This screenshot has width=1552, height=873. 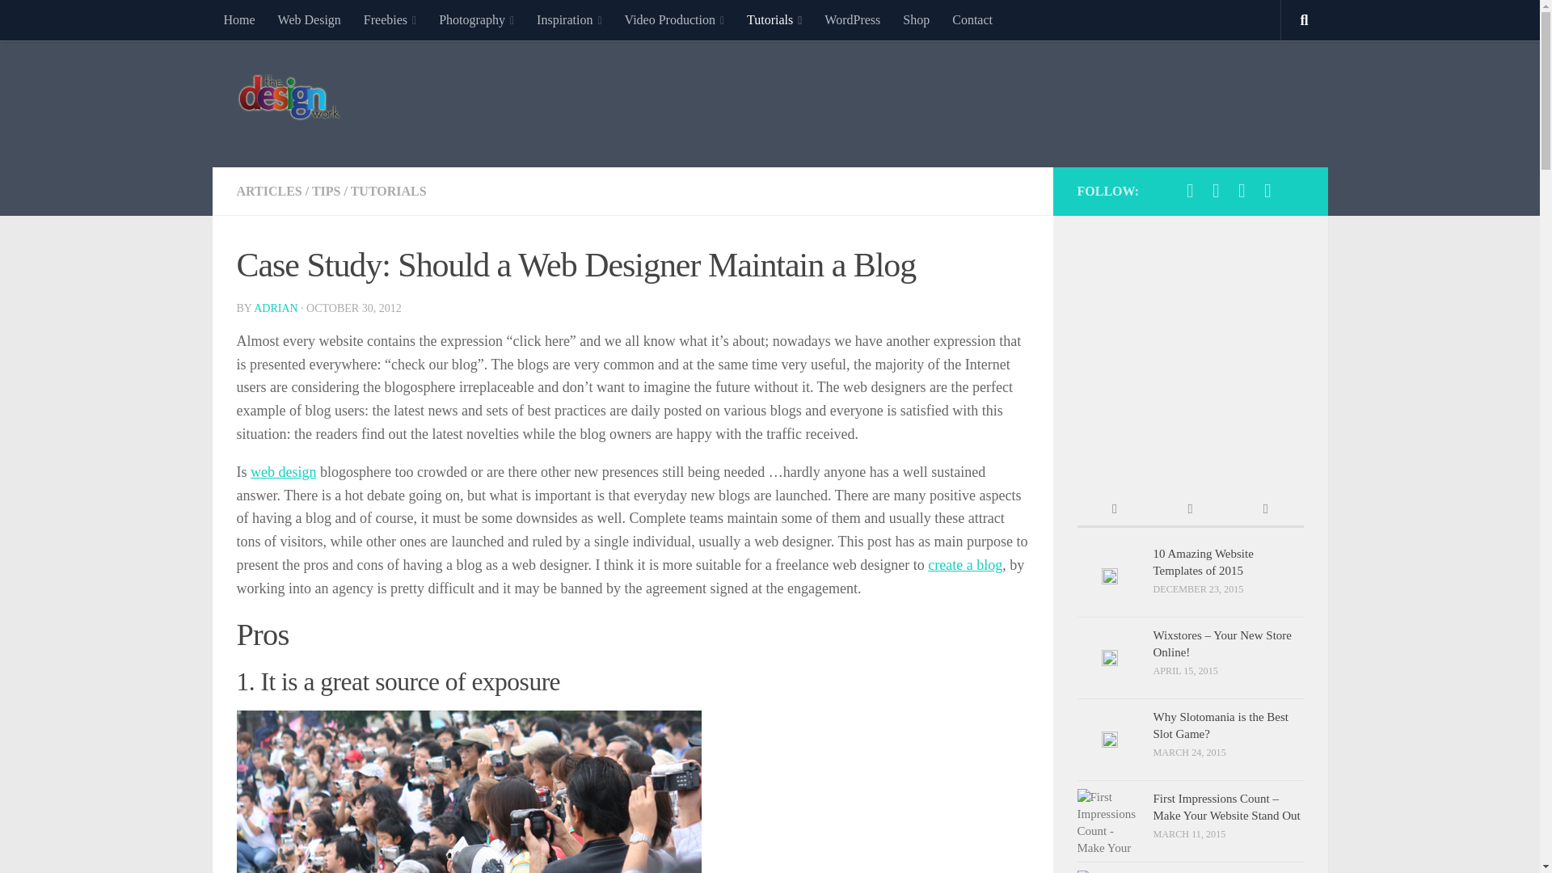 I want to click on Web Design, so click(x=309, y=19).